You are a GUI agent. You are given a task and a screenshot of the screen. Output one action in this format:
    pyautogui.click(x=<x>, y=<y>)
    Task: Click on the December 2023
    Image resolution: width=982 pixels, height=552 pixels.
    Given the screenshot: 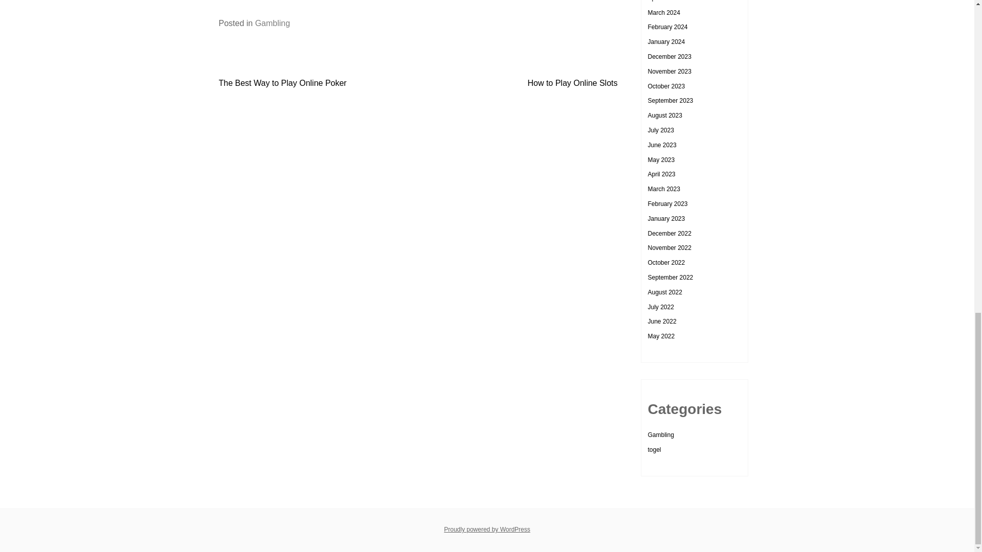 What is the action you would take?
    pyautogui.click(x=669, y=56)
    